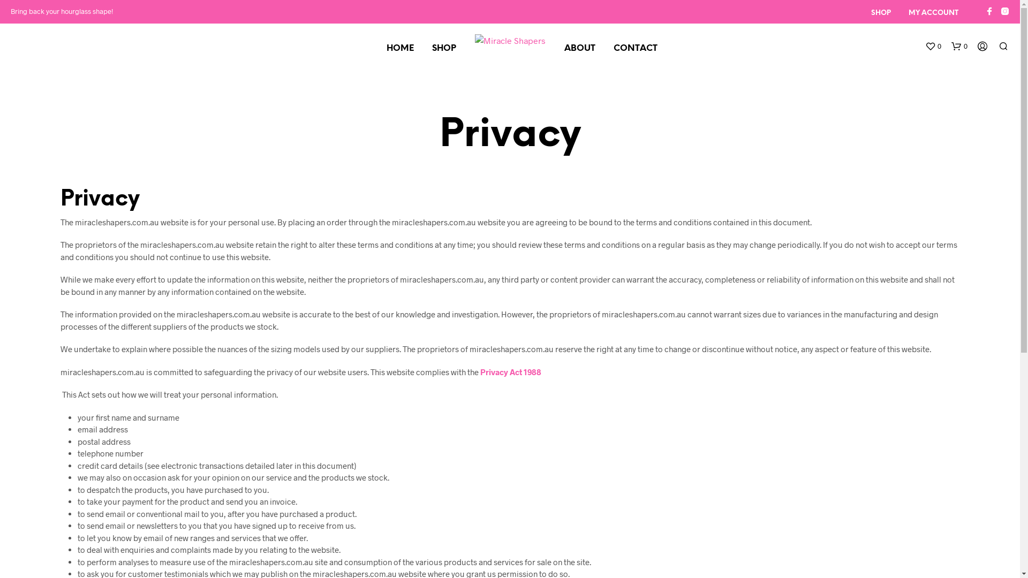  I want to click on HOME, so click(399, 49).